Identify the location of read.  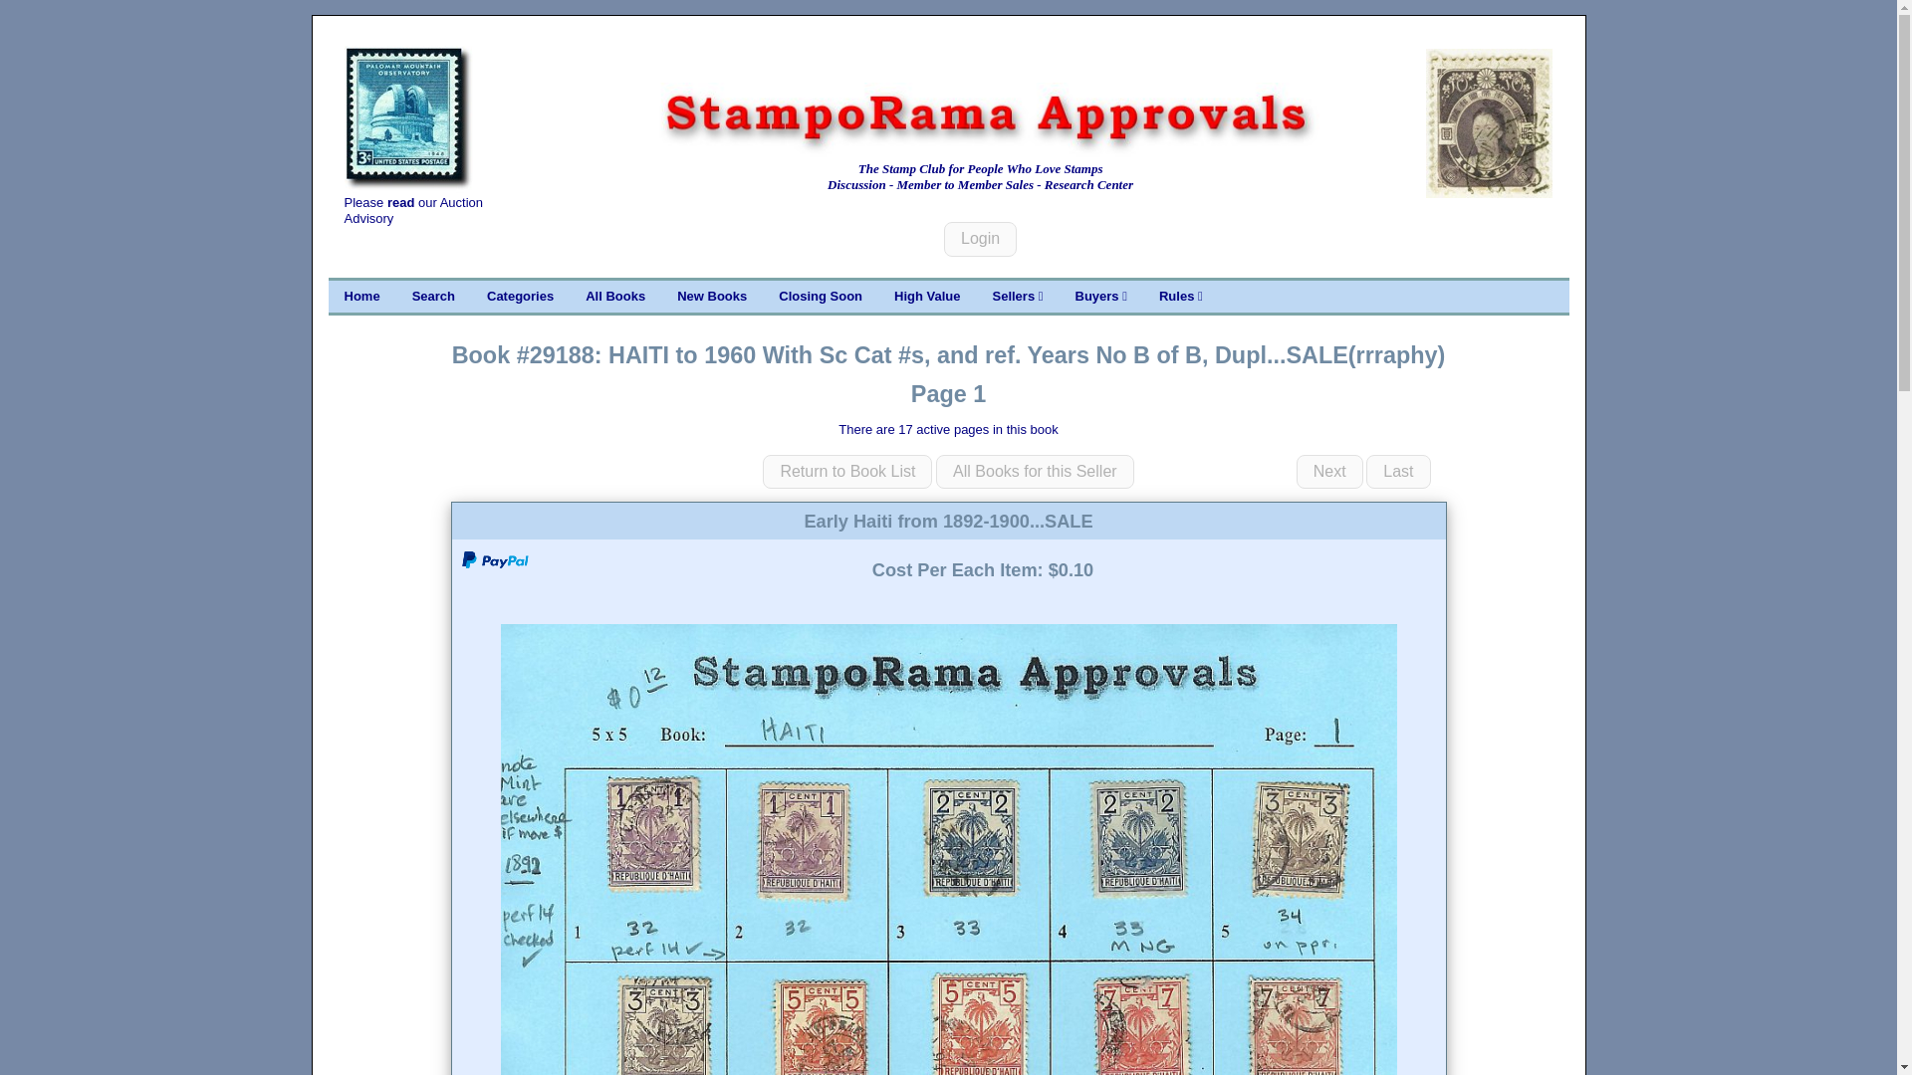
(400, 201).